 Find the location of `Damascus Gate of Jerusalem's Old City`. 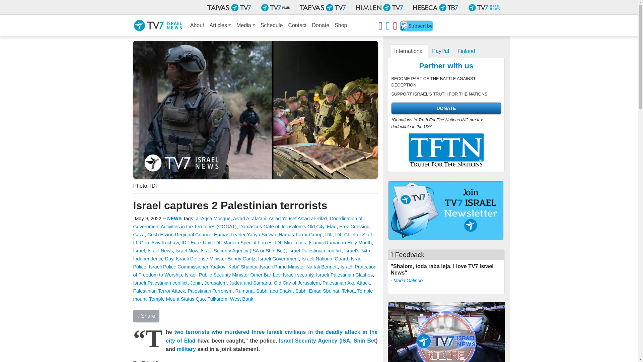

Damascus Gate of Jerusalem's Old City is located at coordinates (281, 227).